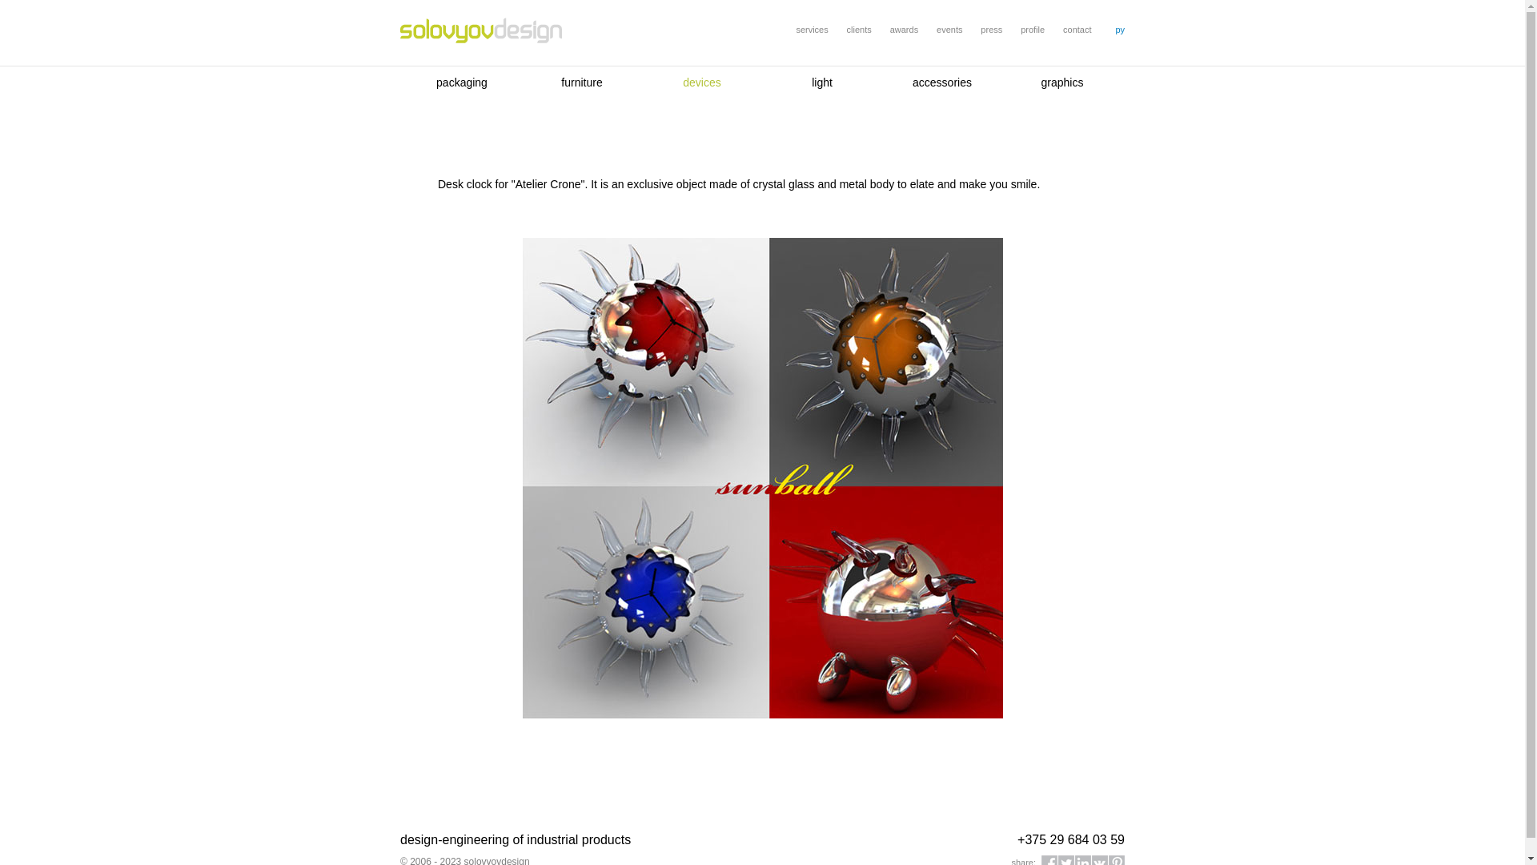 Image resolution: width=1537 pixels, height=865 pixels. I want to click on graphics, so click(1063, 82).